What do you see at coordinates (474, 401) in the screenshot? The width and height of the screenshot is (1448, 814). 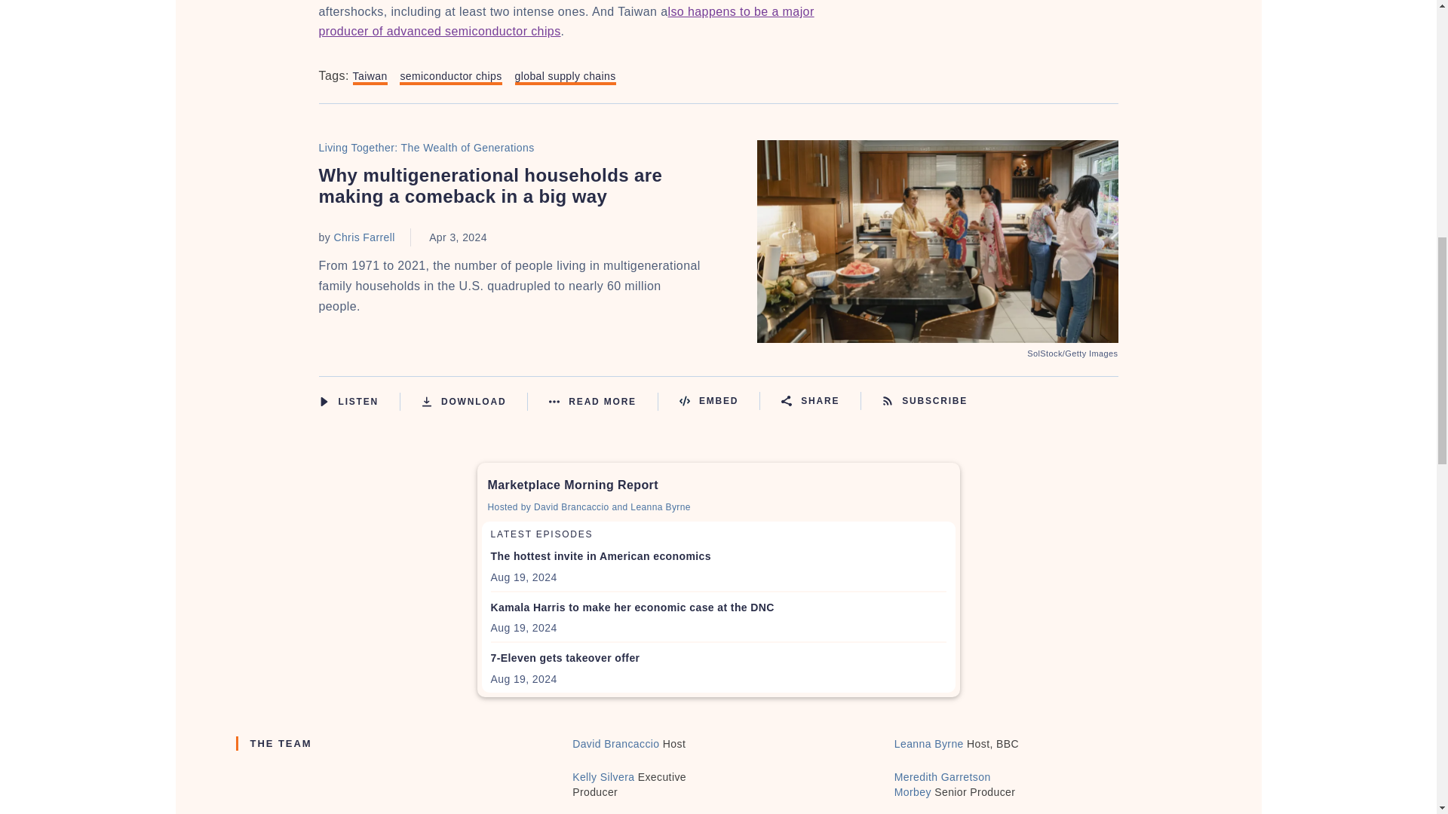 I see `Download` at bounding box center [474, 401].